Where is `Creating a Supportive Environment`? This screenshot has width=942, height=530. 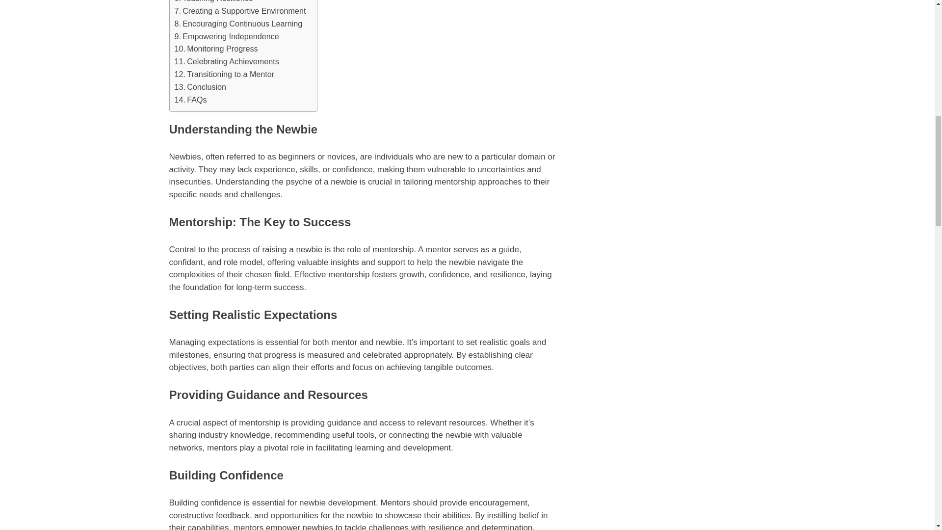
Creating a Supportive Environment is located at coordinates (240, 11).